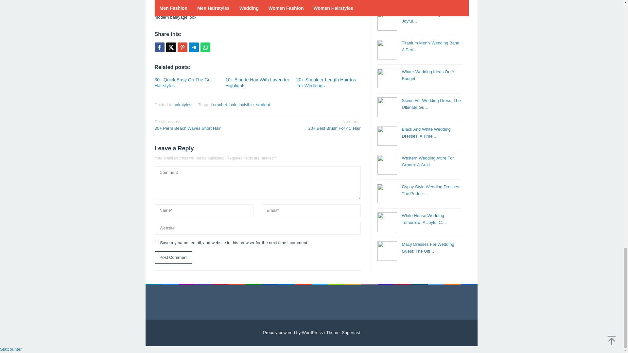  What do you see at coordinates (171, 47) in the screenshot?
I see `Tweet this` at bounding box center [171, 47].